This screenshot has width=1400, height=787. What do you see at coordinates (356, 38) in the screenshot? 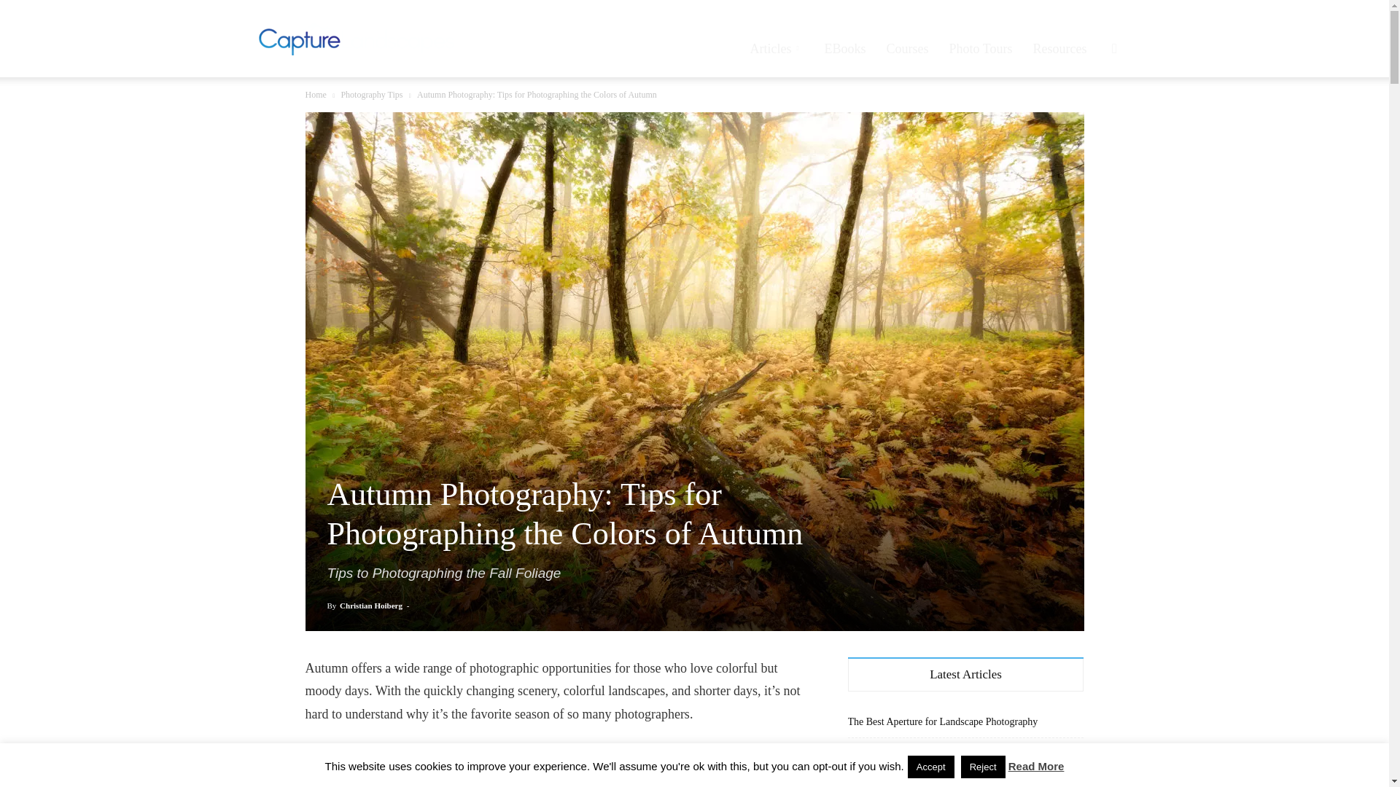
I see `CaptureLandscapes` at bounding box center [356, 38].